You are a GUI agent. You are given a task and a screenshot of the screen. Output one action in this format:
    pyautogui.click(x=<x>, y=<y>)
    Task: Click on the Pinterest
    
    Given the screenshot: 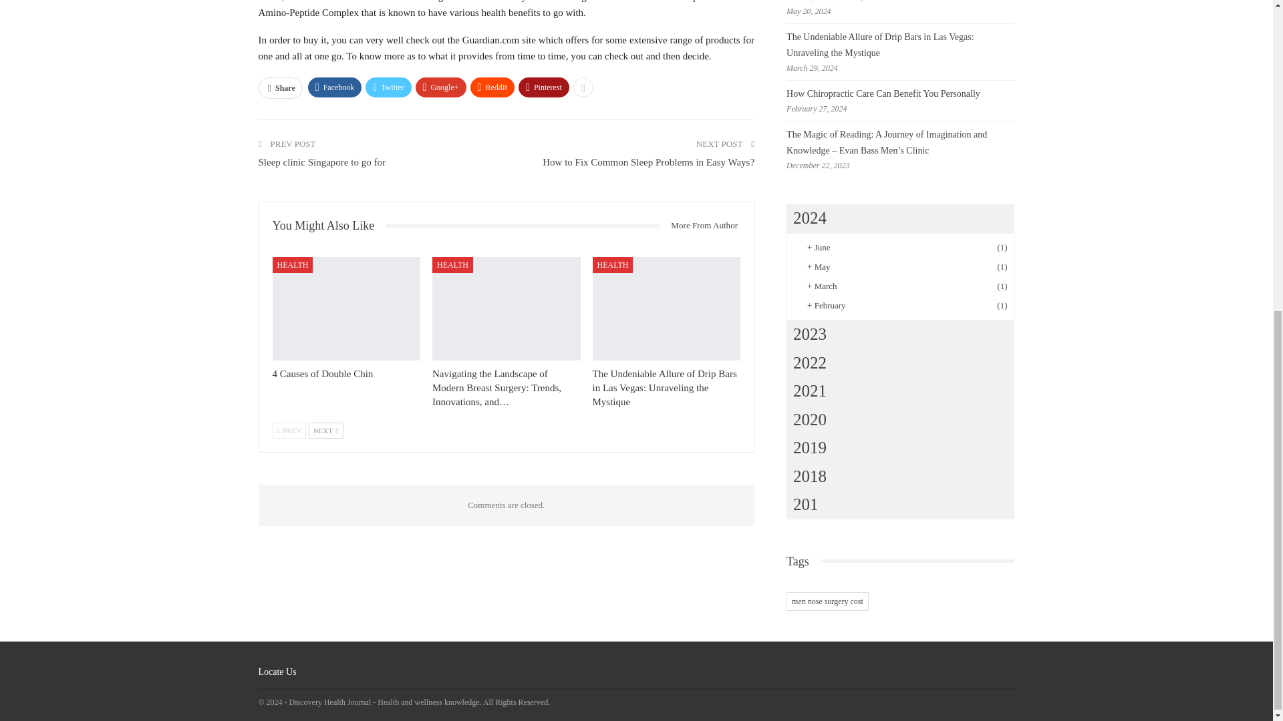 What is the action you would take?
    pyautogui.click(x=544, y=87)
    